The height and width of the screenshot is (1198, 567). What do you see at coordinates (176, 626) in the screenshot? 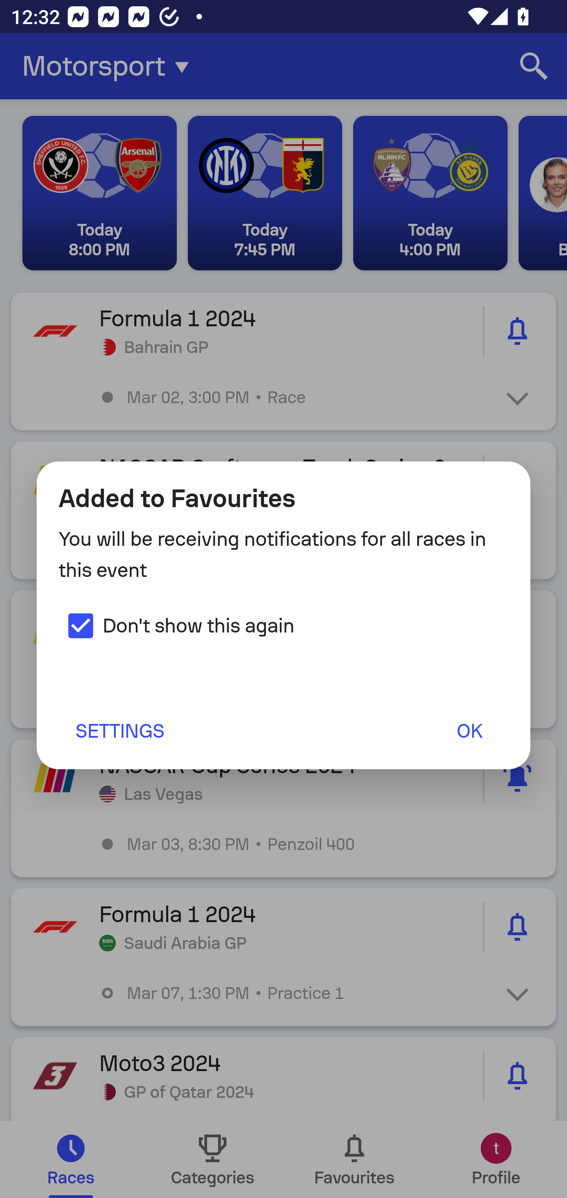
I see `Don't show this again` at bounding box center [176, 626].